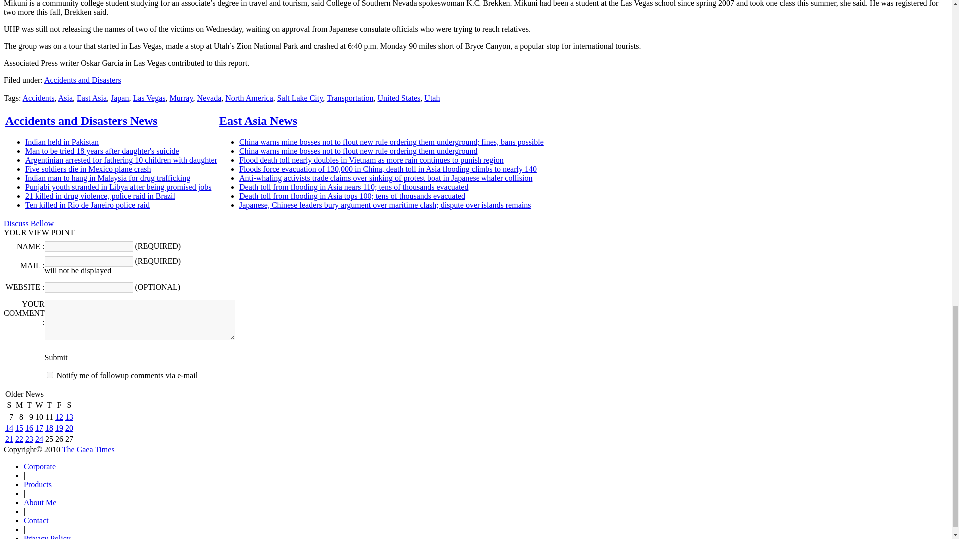 This screenshot has width=959, height=539. What do you see at coordinates (83, 80) in the screenshot?
I see `Accidents and Disasters` at bounding box center [83, 80].